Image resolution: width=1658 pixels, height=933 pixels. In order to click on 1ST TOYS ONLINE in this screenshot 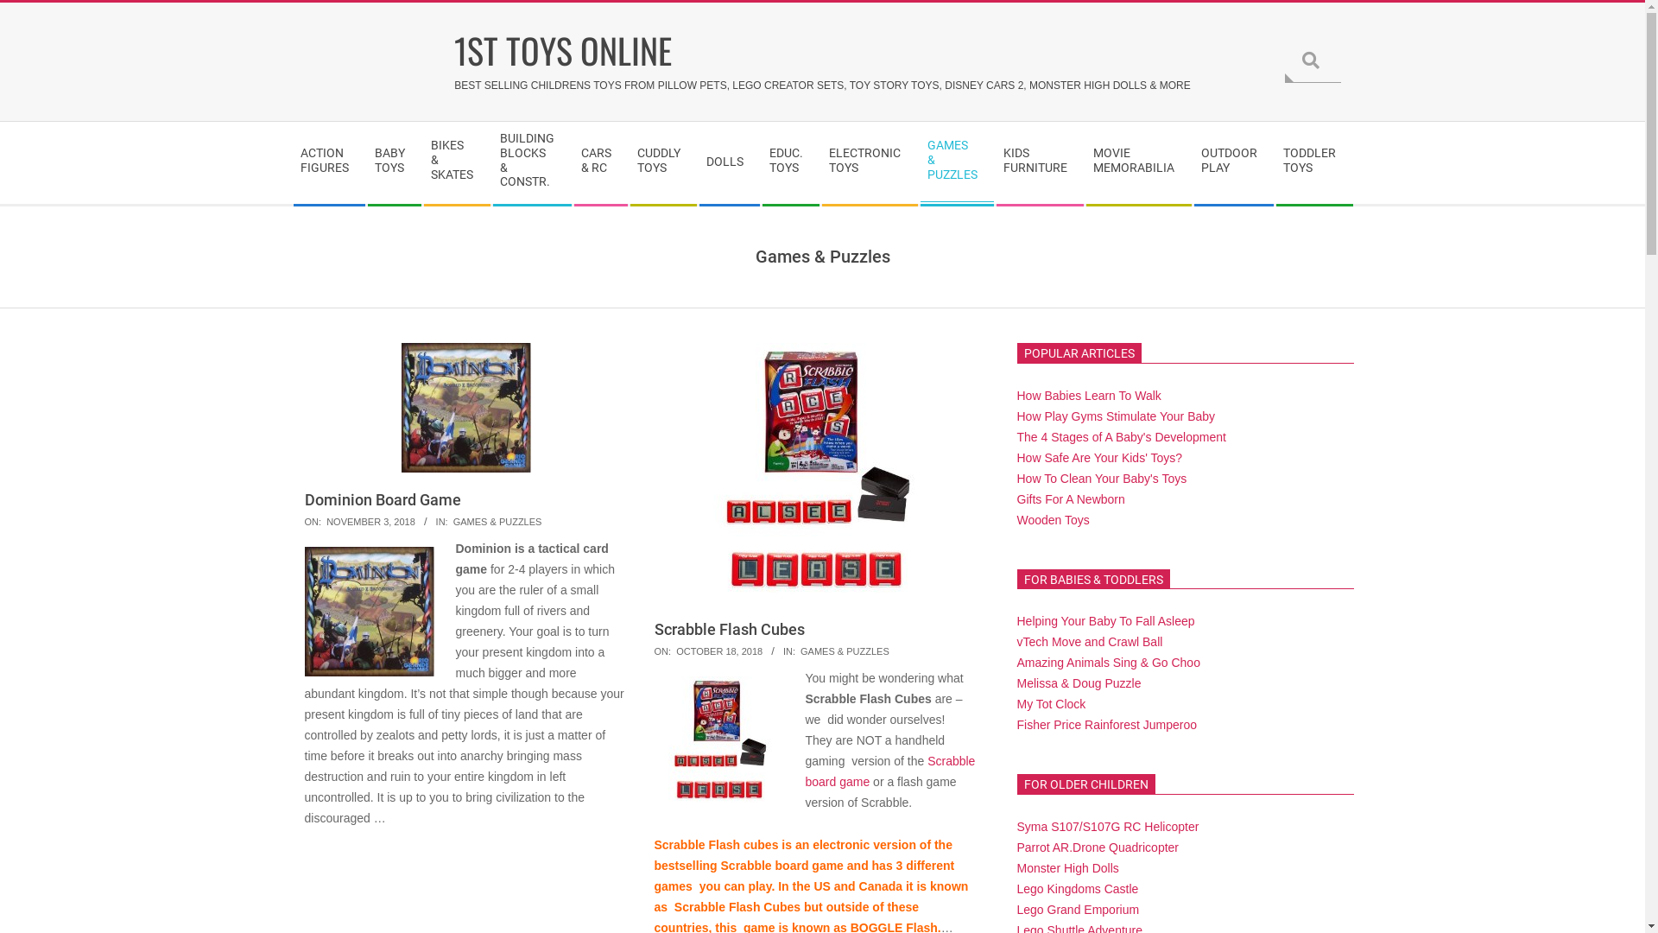, I will do `click(822, 50)`.